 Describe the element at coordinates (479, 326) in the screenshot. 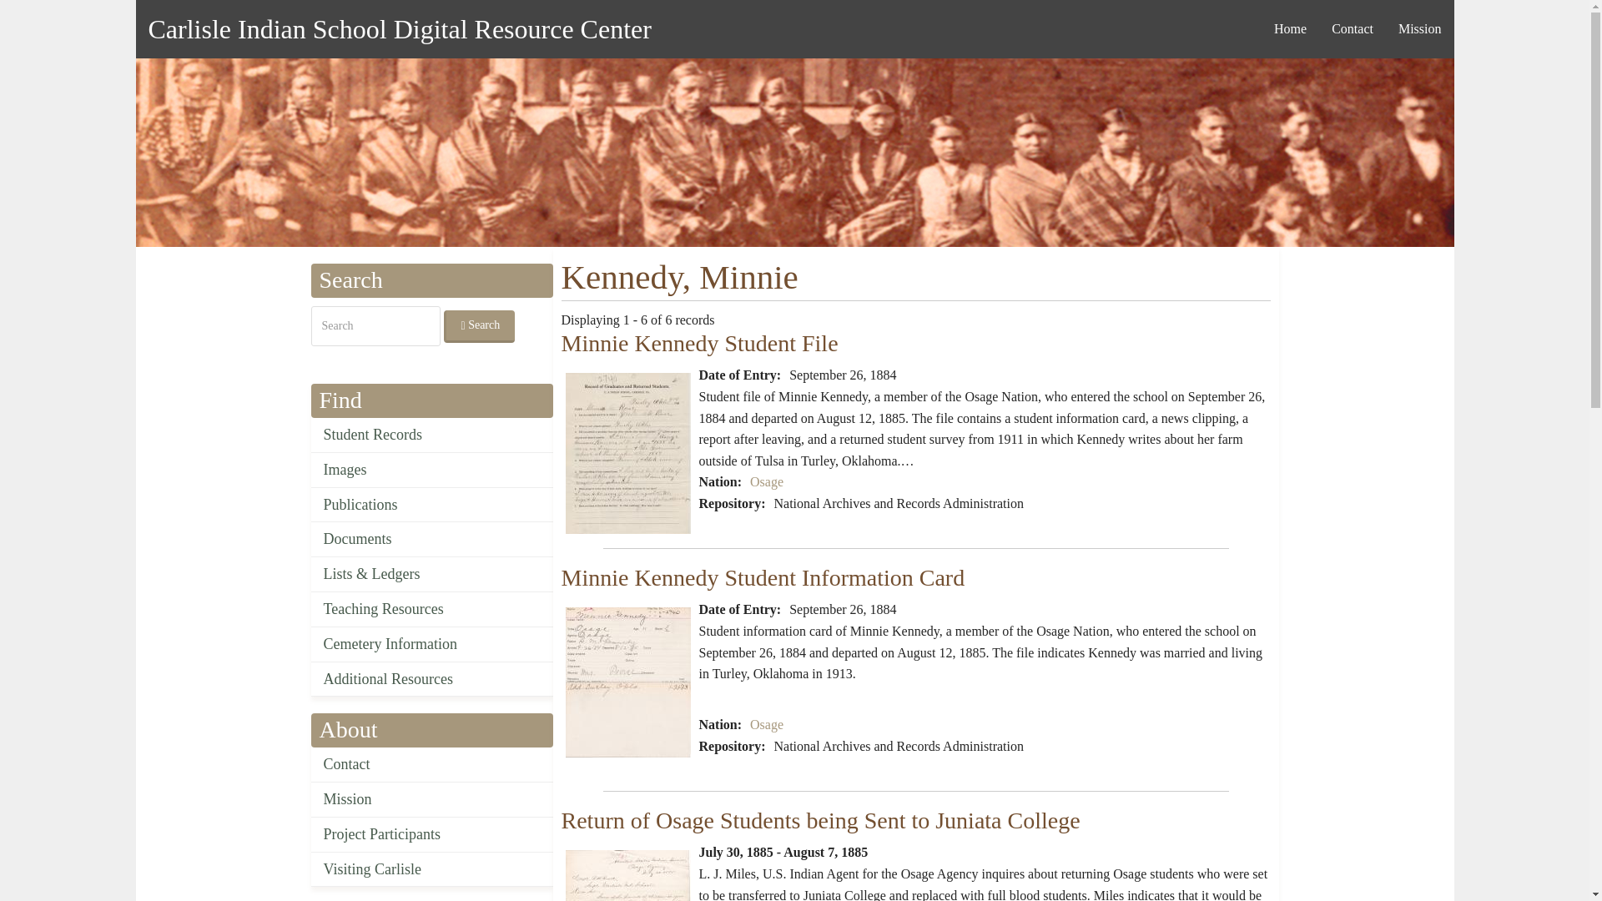

I see `Search` at that location.